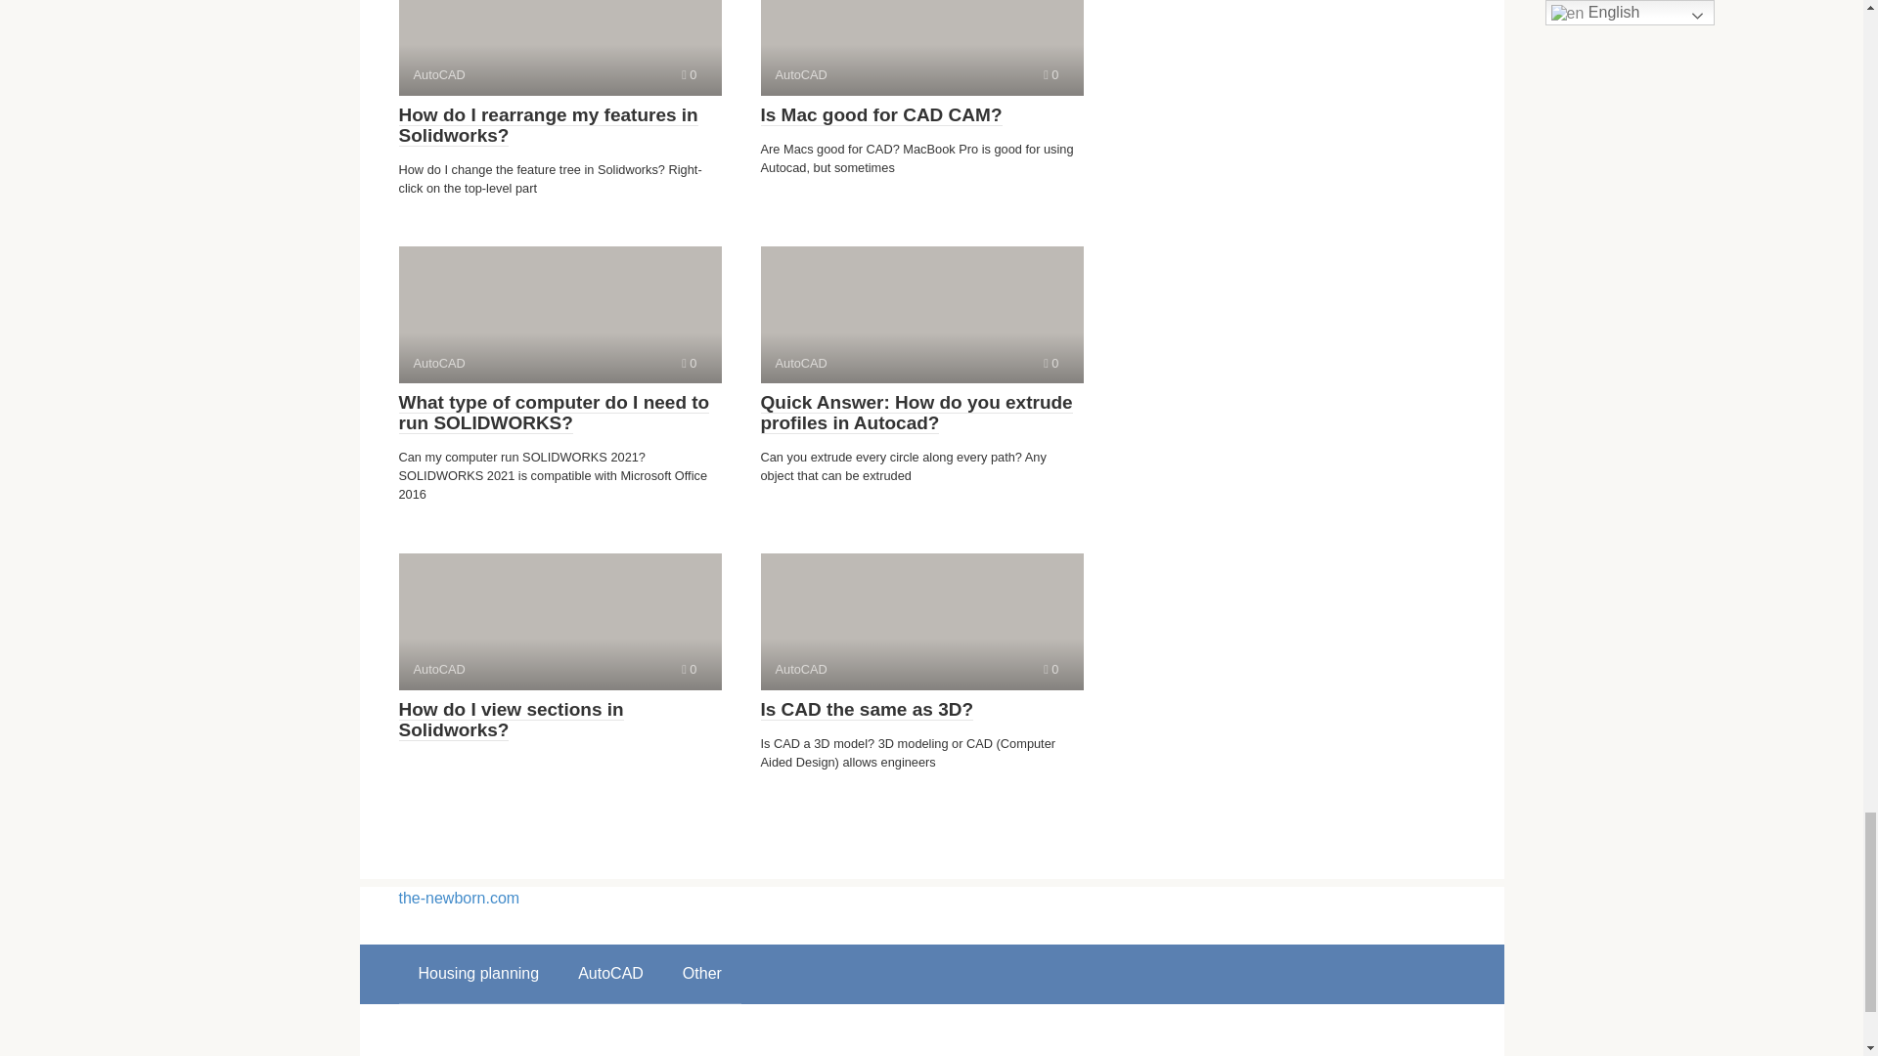  I want to click on Is CAD the same as 3D?, so click(1051, 363).